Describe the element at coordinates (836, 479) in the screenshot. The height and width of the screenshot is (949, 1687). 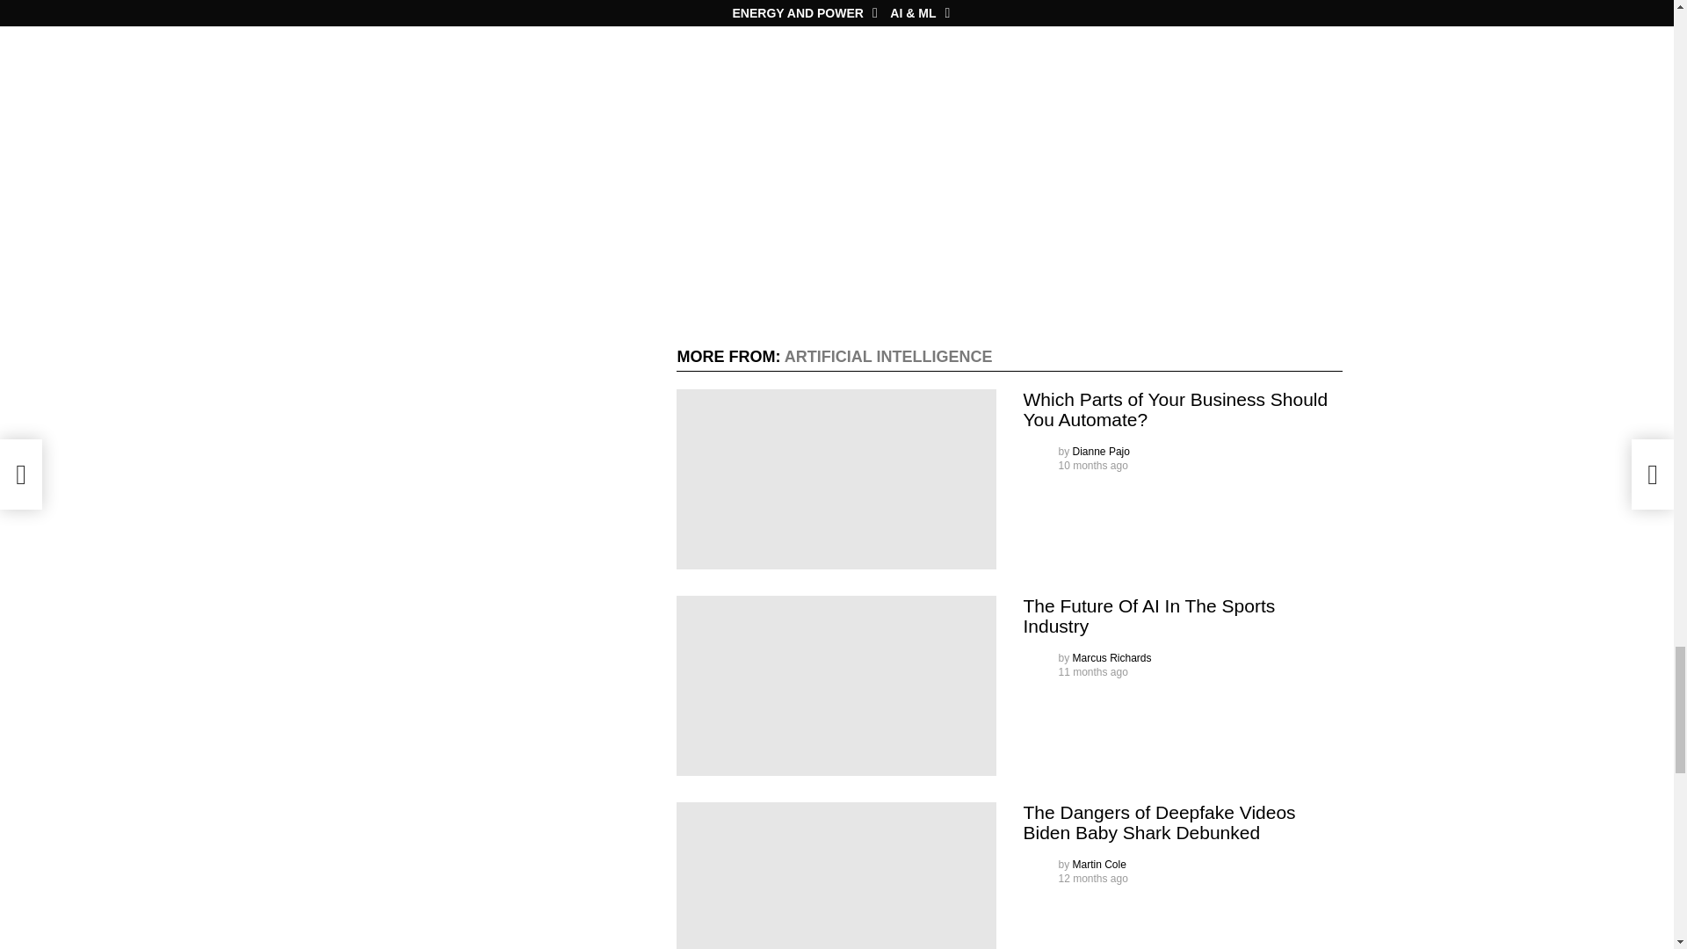
I see `Which Parts of Your Business Should You Automate?` at that location.